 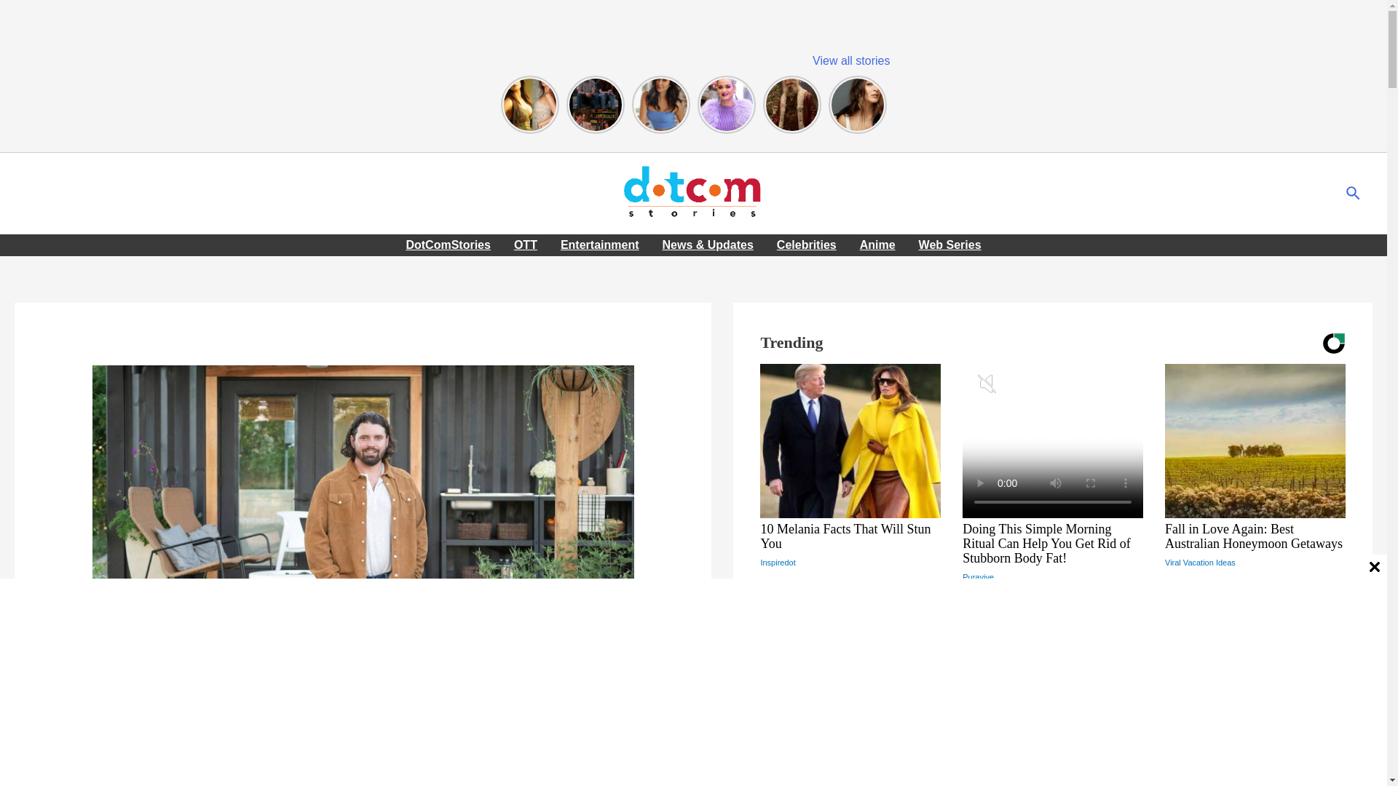 I want to click on View all posts by Divesh Solanki, so click(x=230, y=745).